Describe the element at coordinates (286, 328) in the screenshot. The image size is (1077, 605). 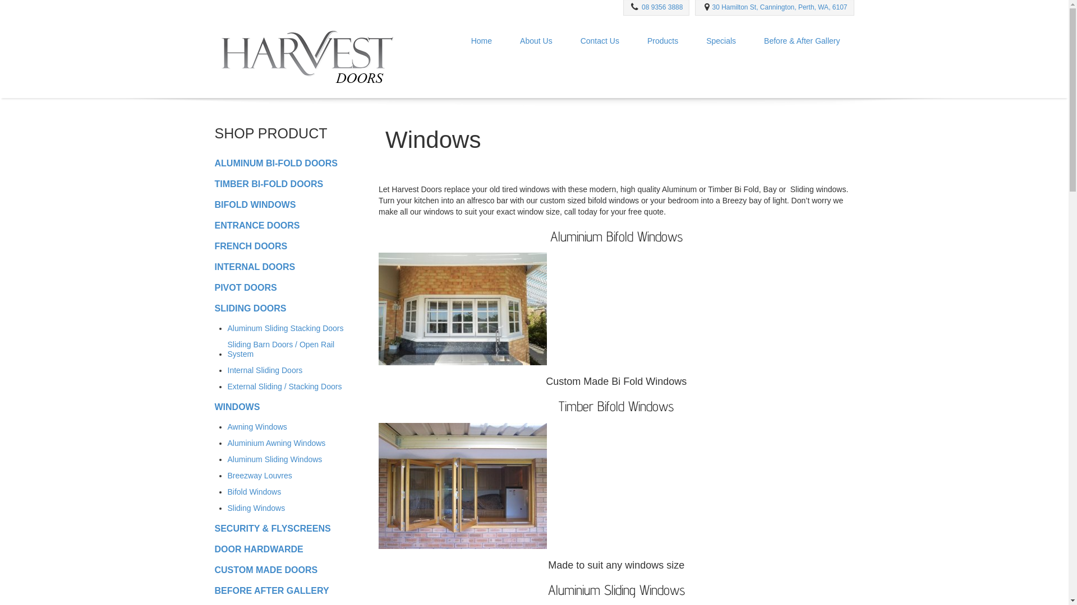
I see `Aluminum Sliding Stacking Doors` at that location.